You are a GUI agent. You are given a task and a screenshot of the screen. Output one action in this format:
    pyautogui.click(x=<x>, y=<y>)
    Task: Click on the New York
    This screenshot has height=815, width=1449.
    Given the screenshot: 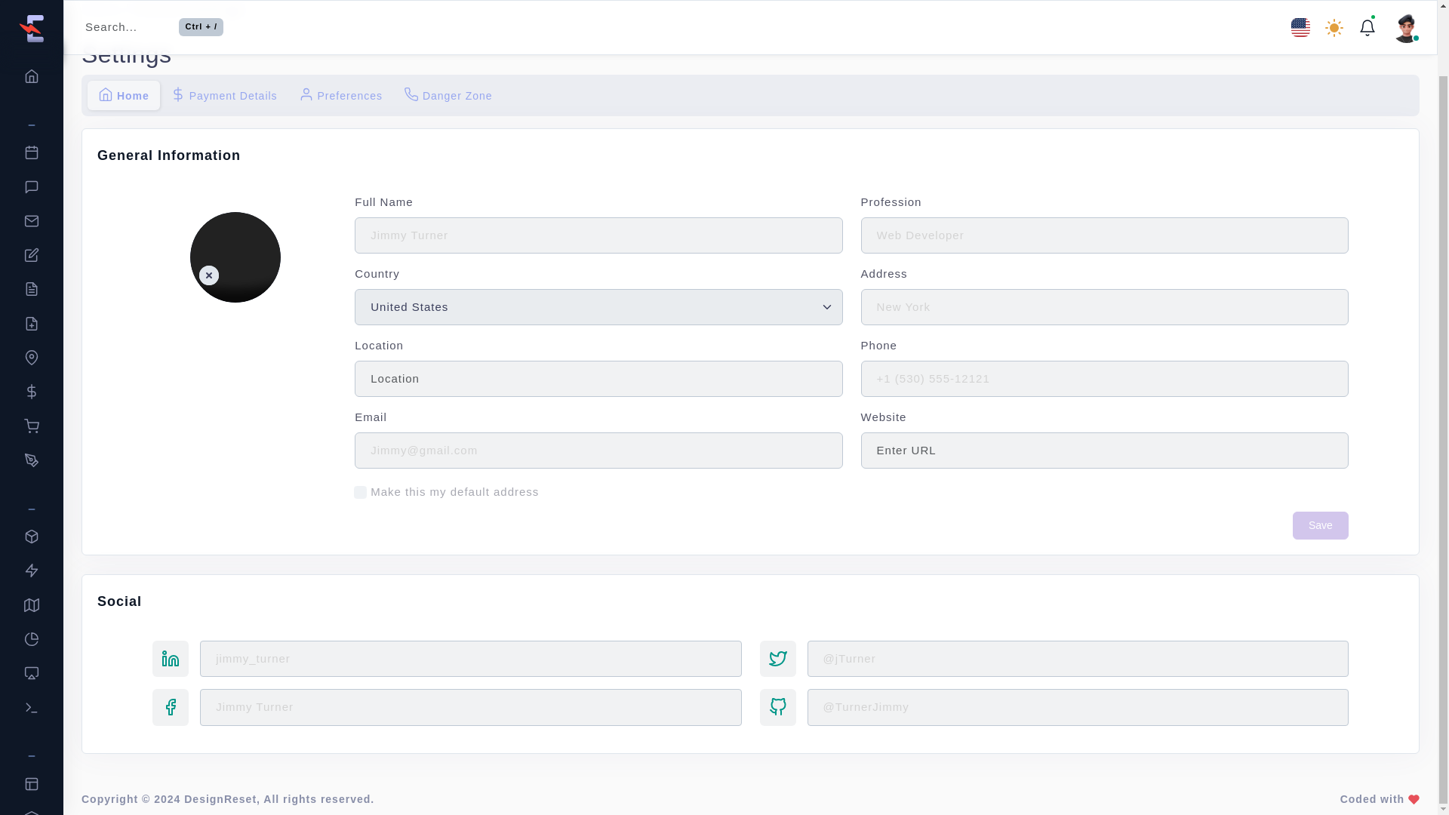 What is the action you would take?
    pyautogui.click(x=1105, y=235)
    